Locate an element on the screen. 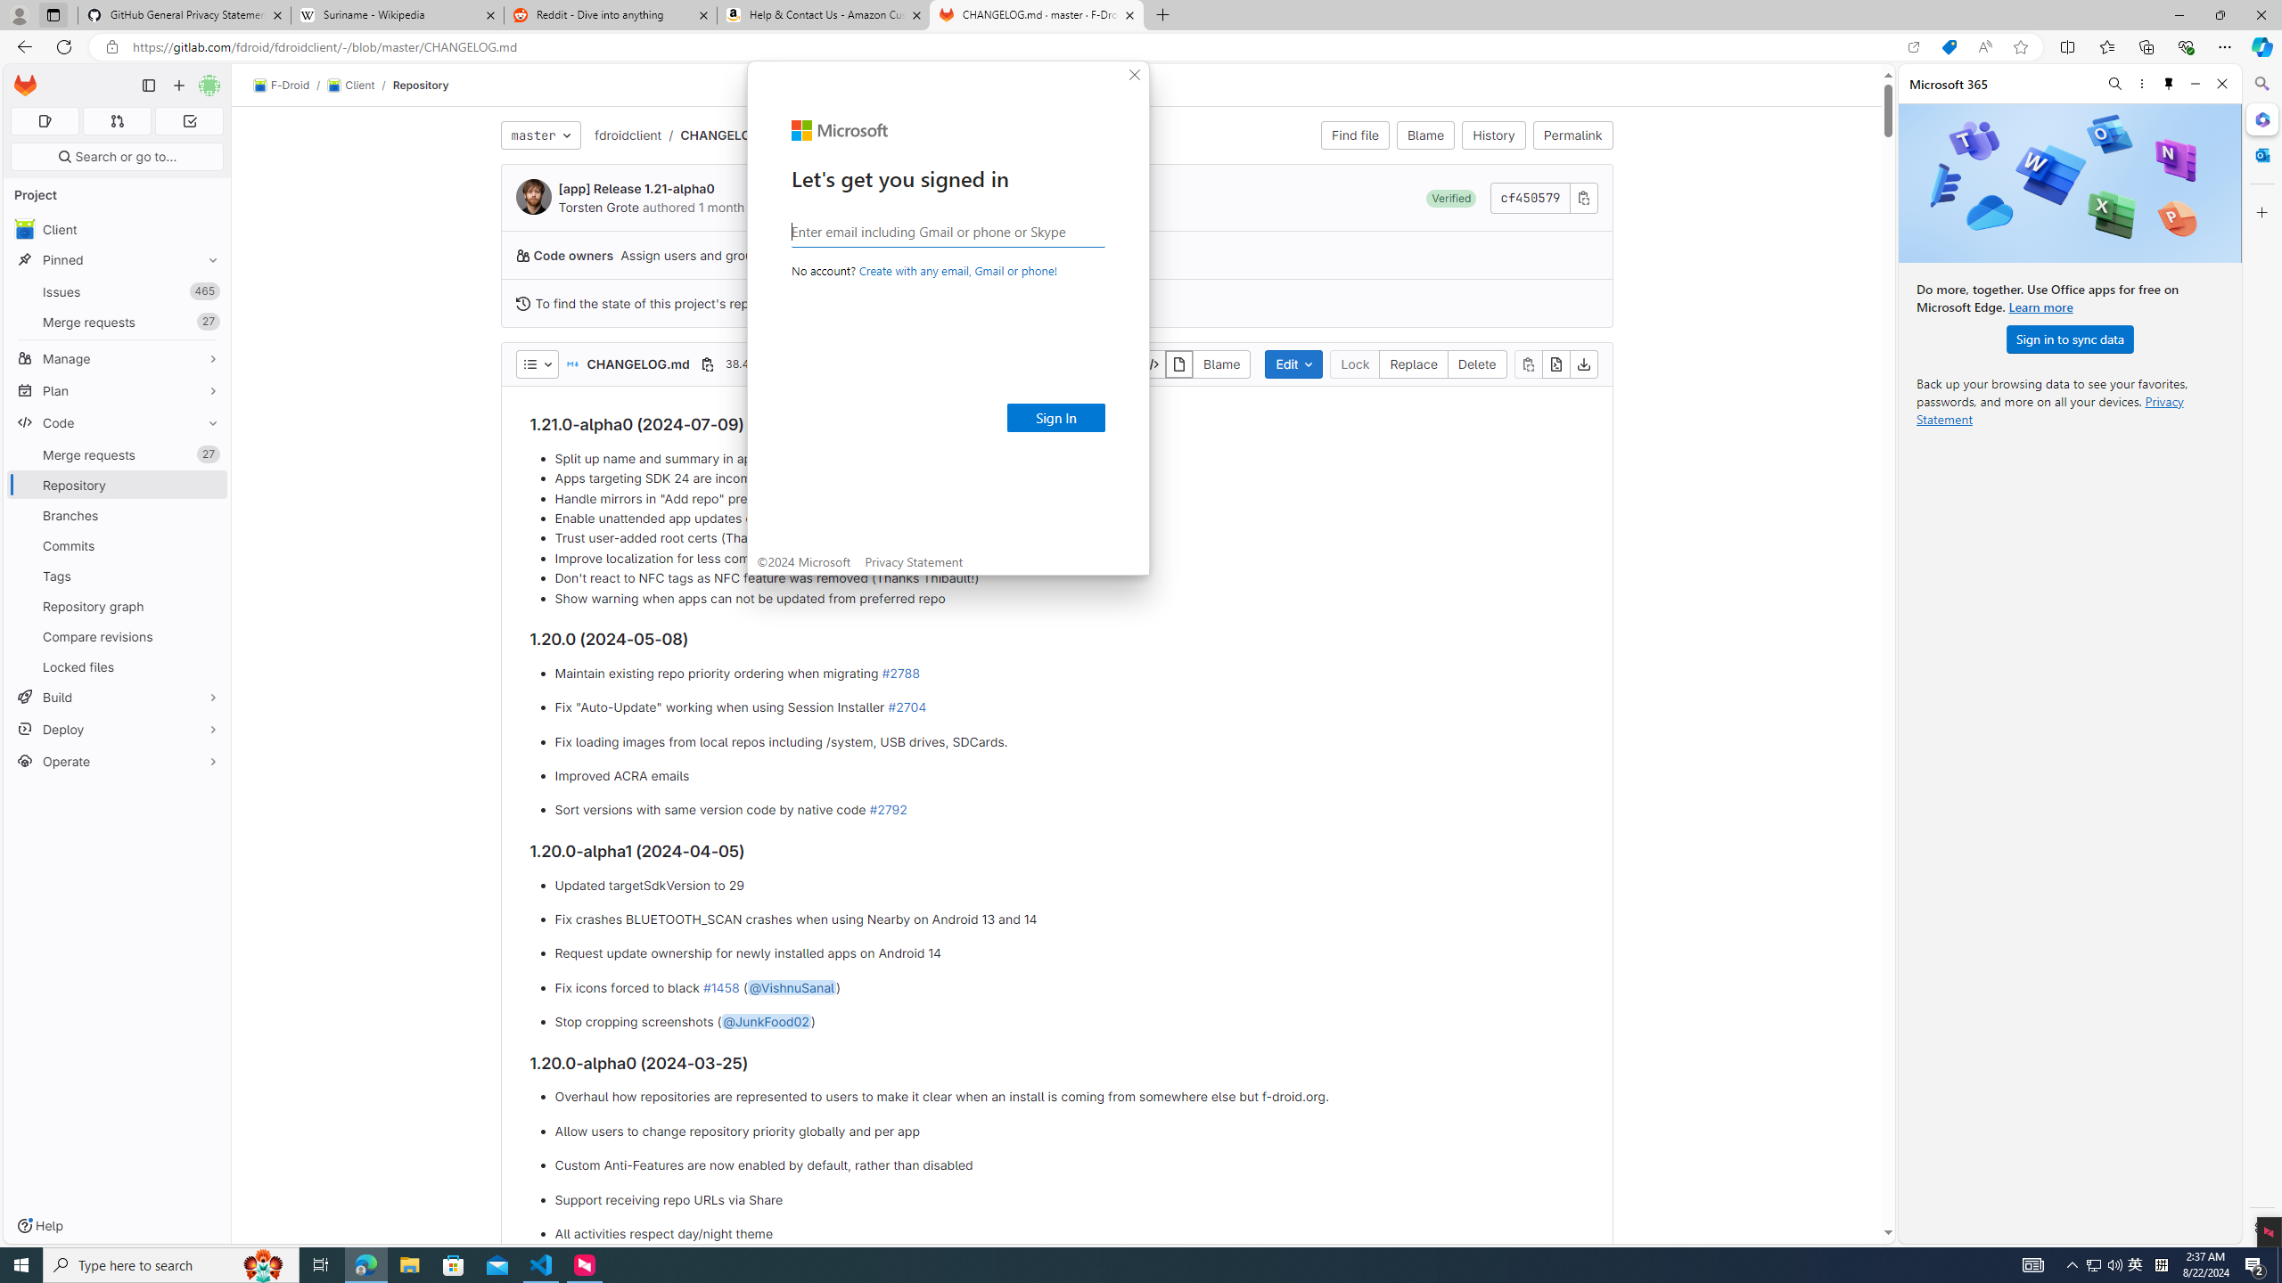 This screenshot has height=1283, width=2282. Client/ is located at coordinates (790, 987).